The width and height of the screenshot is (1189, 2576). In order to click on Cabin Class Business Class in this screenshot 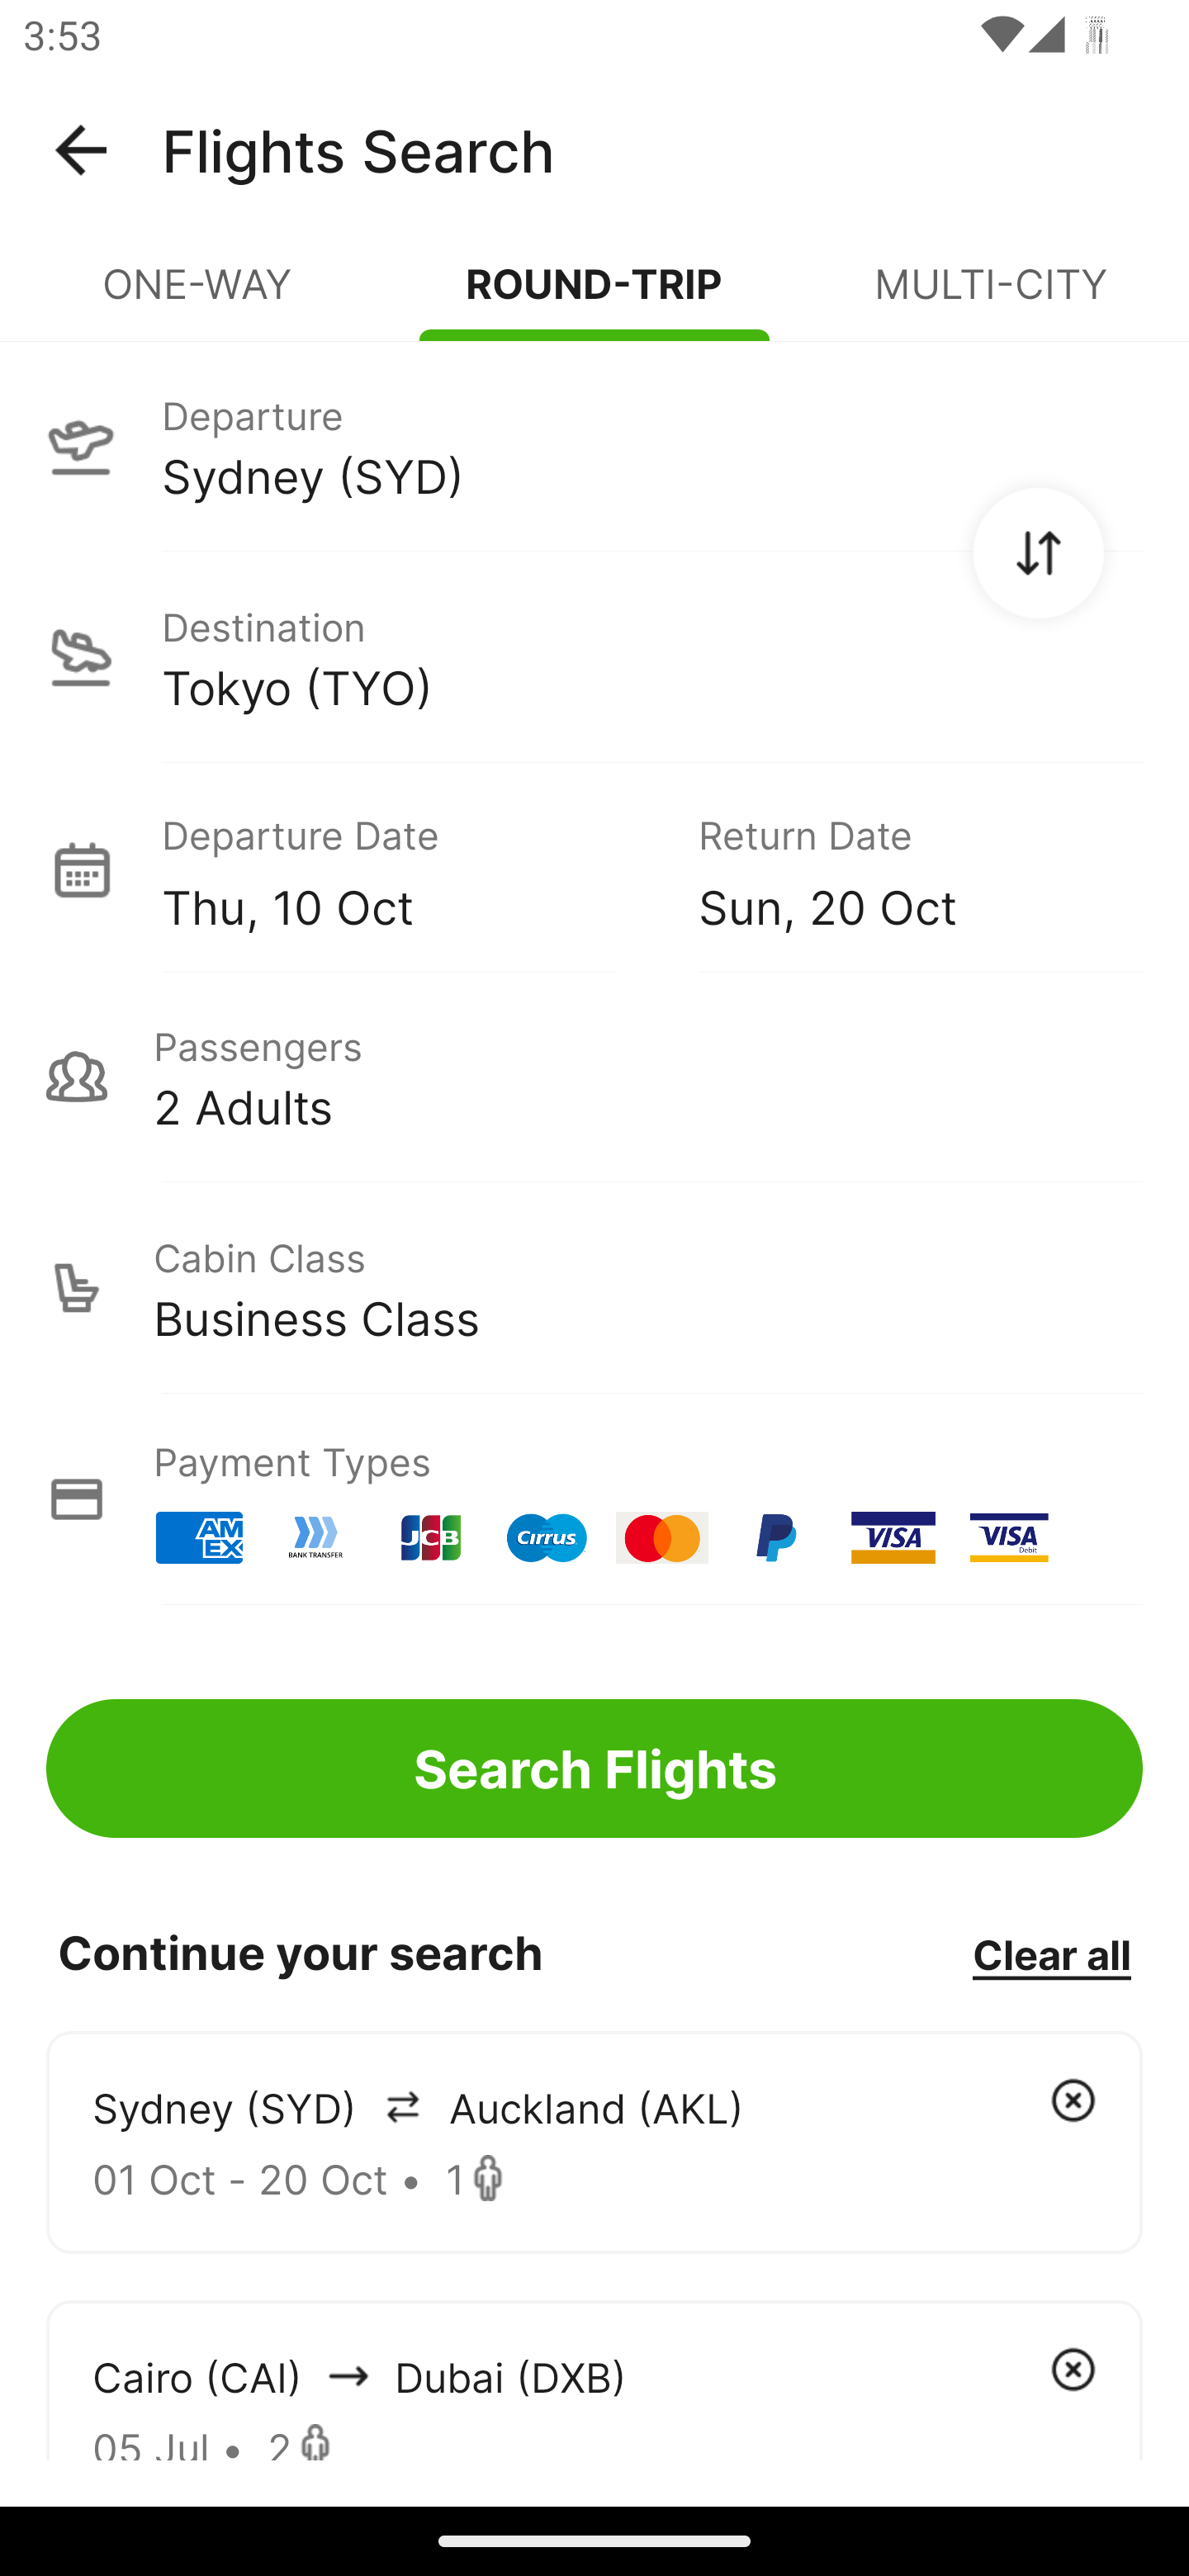, I will do `click(594, 1288)`.